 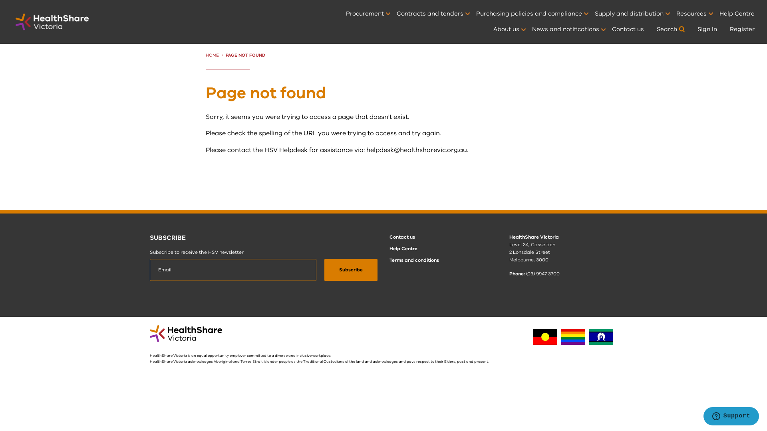 What do you see at coordinates (628, 30) in the screenshot?
I see `Contact us` at bounding box center [628, 30].